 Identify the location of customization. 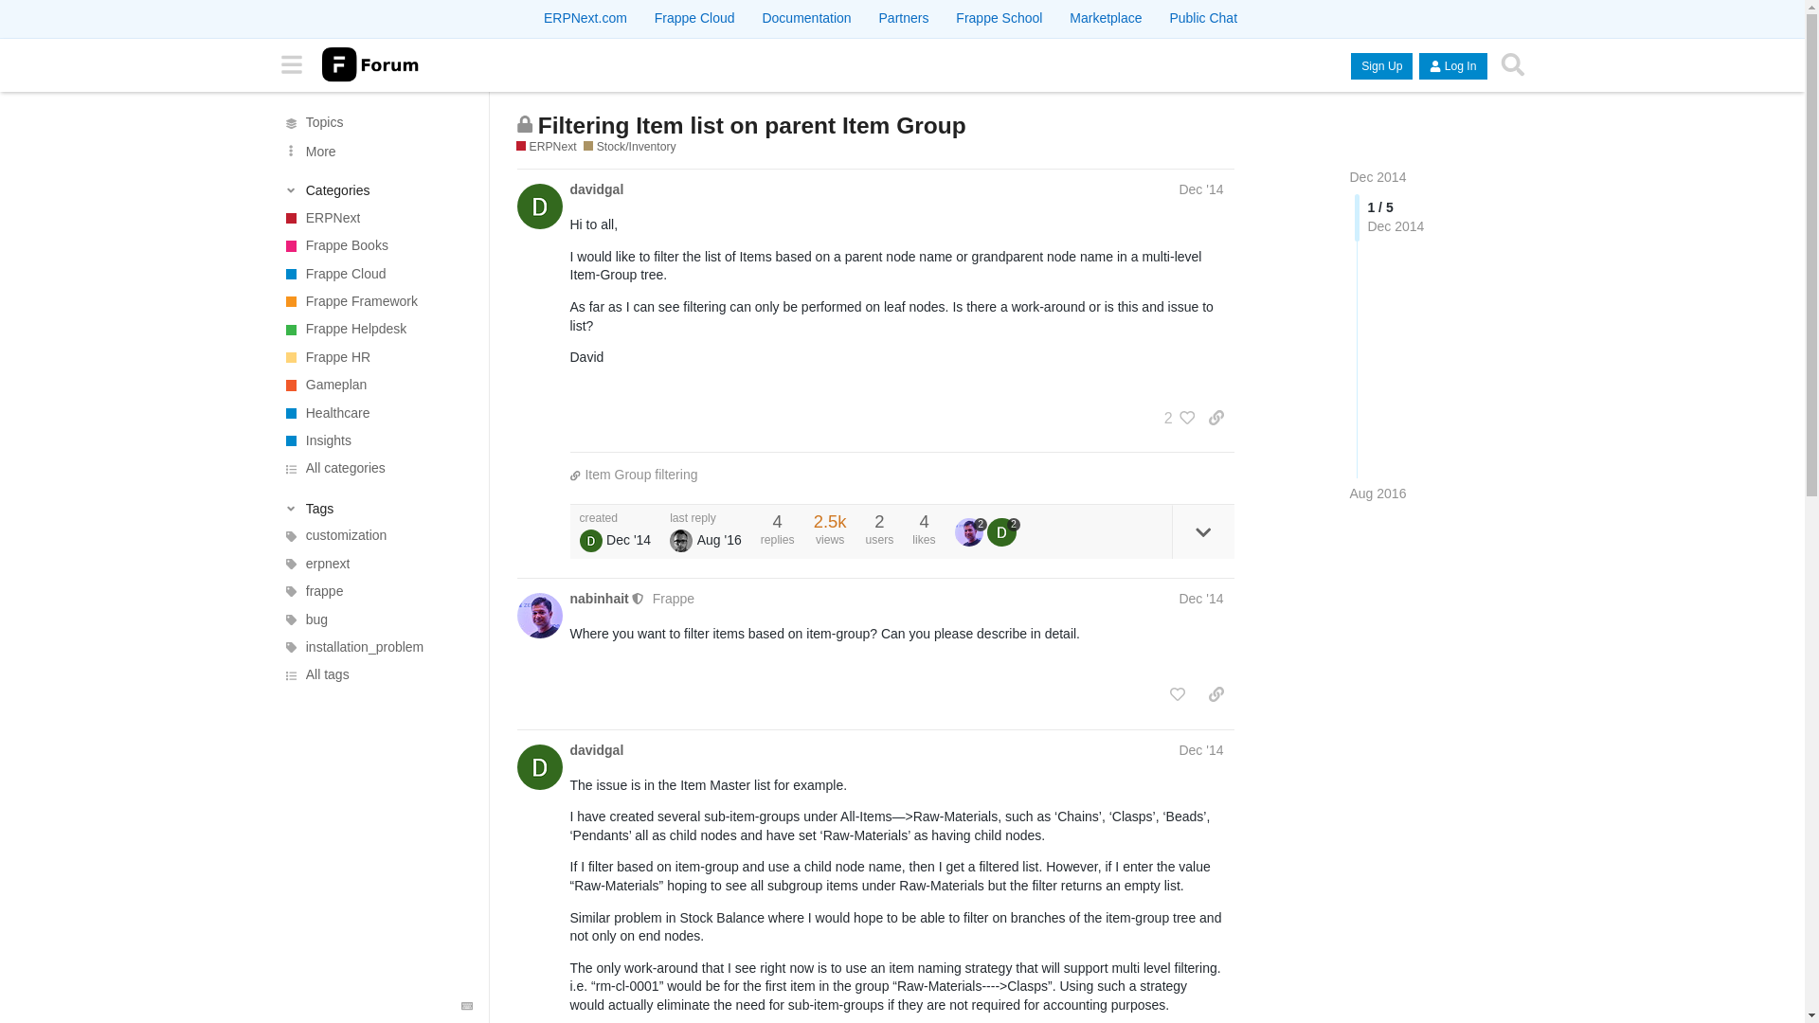
(375, 534).